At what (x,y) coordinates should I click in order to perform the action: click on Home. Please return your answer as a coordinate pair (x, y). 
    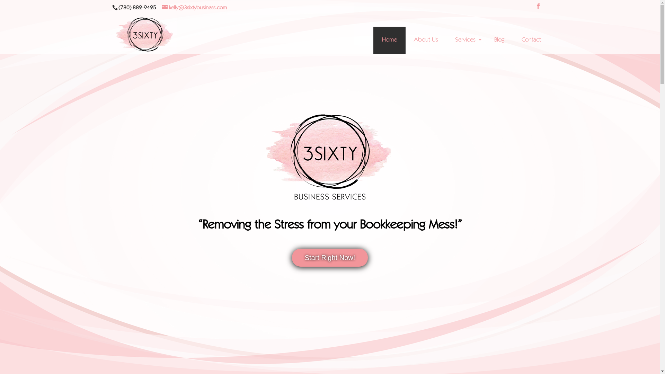
    Looking at the image, I should click on (389, 40).